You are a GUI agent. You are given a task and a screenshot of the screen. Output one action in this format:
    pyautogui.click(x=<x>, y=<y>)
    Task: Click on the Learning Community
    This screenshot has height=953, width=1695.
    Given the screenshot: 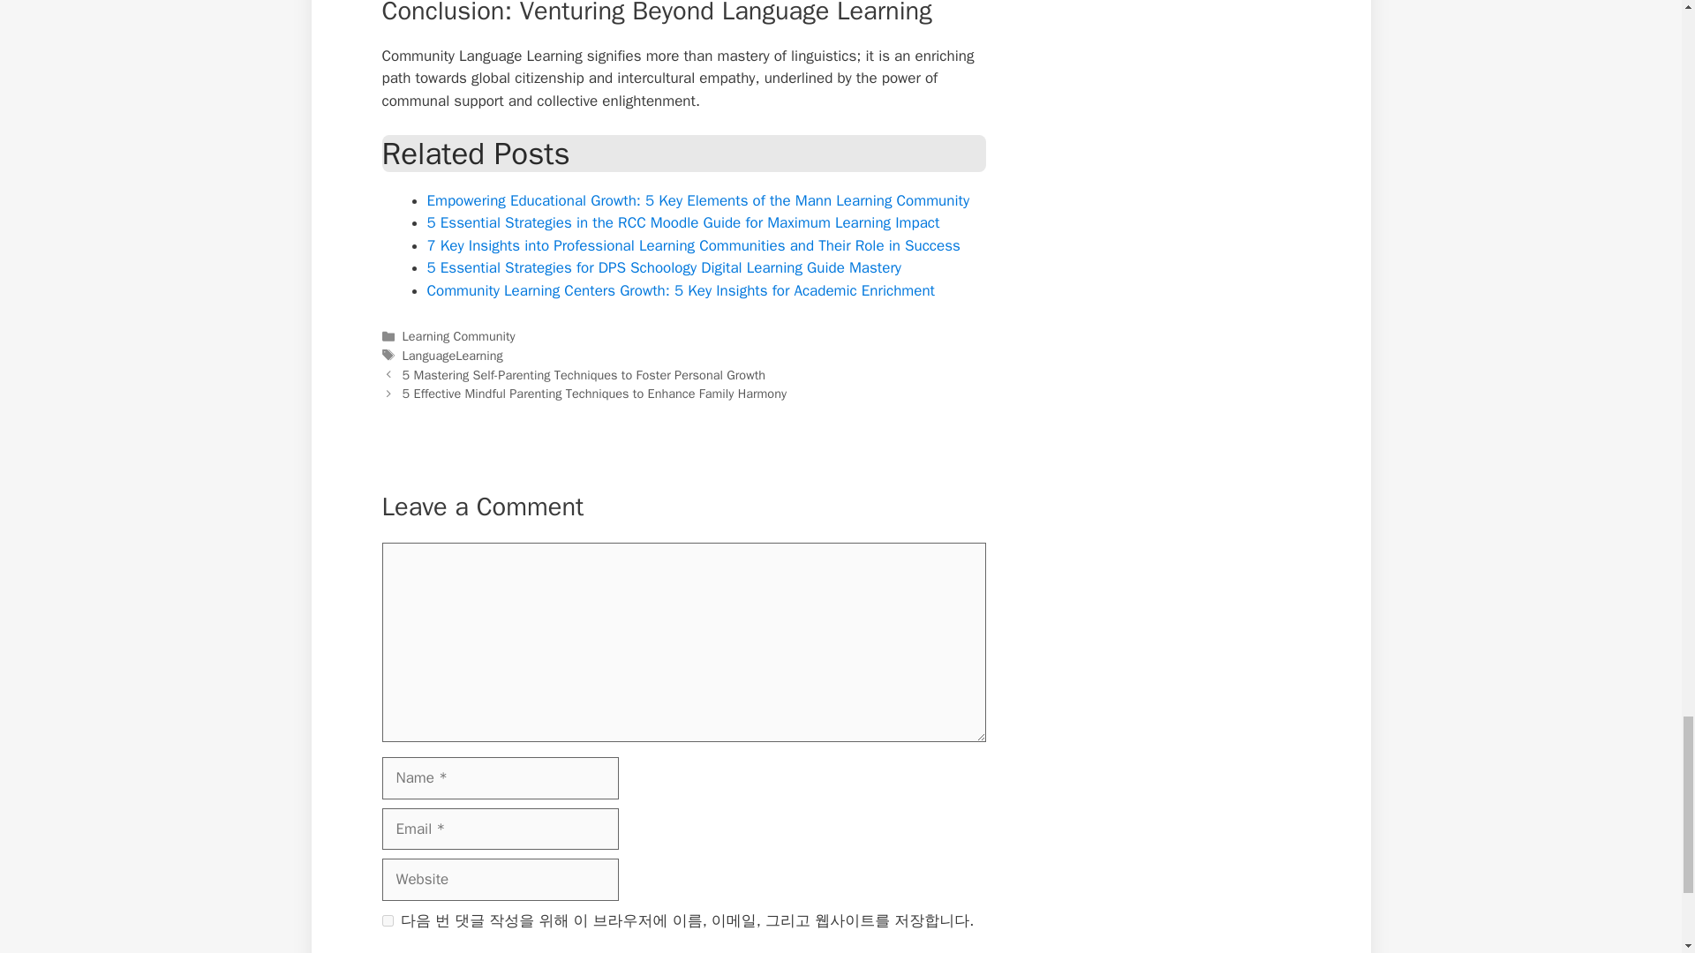 What is the action you would take?
    pyautogui.click(x=459, y=335)
    